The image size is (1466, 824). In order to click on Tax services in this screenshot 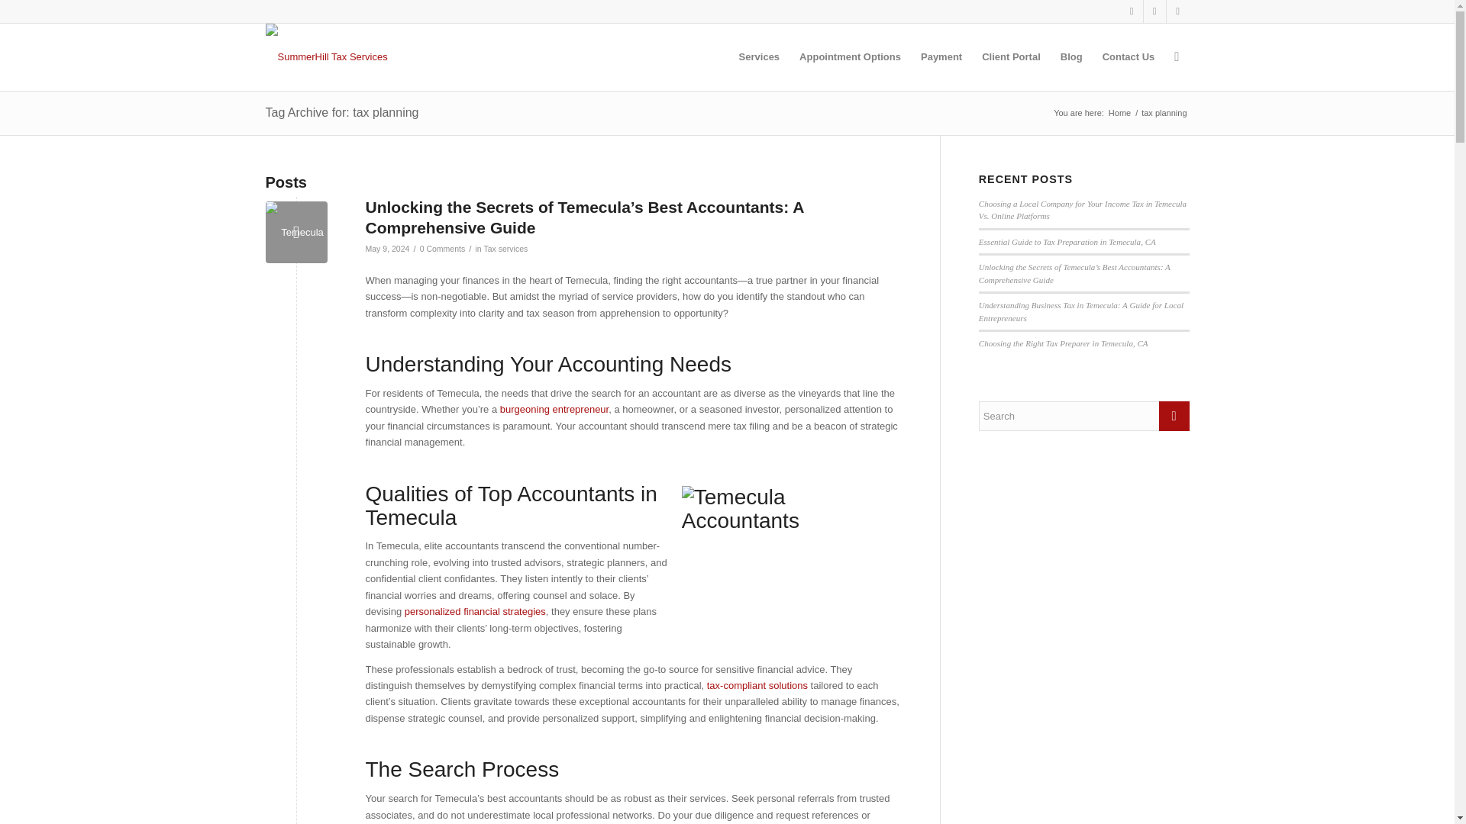, I will do `click(505, 248)`.